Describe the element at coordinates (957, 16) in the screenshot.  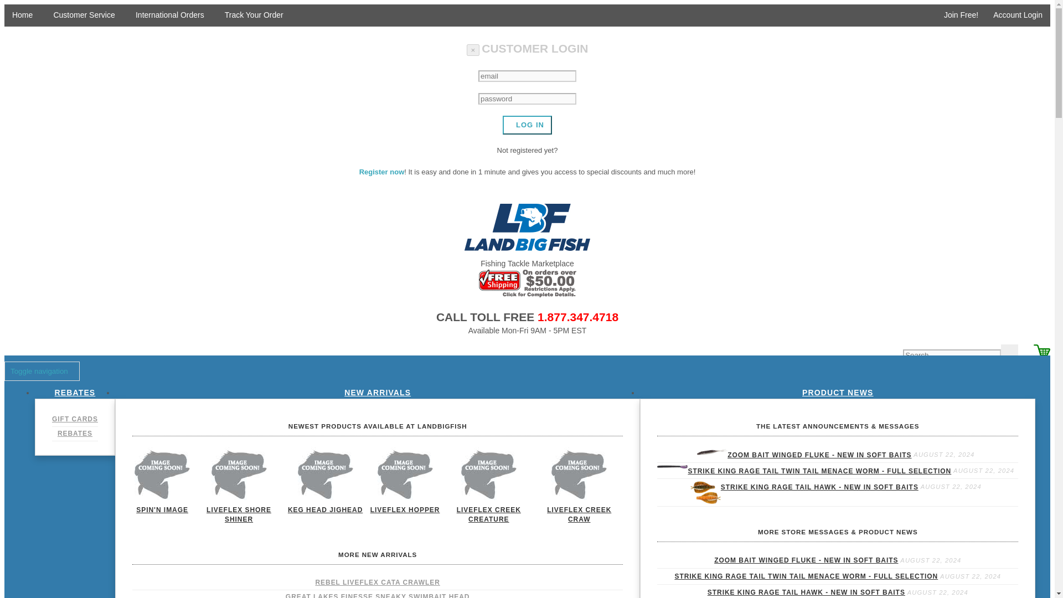
I see `Join Free` at that location.